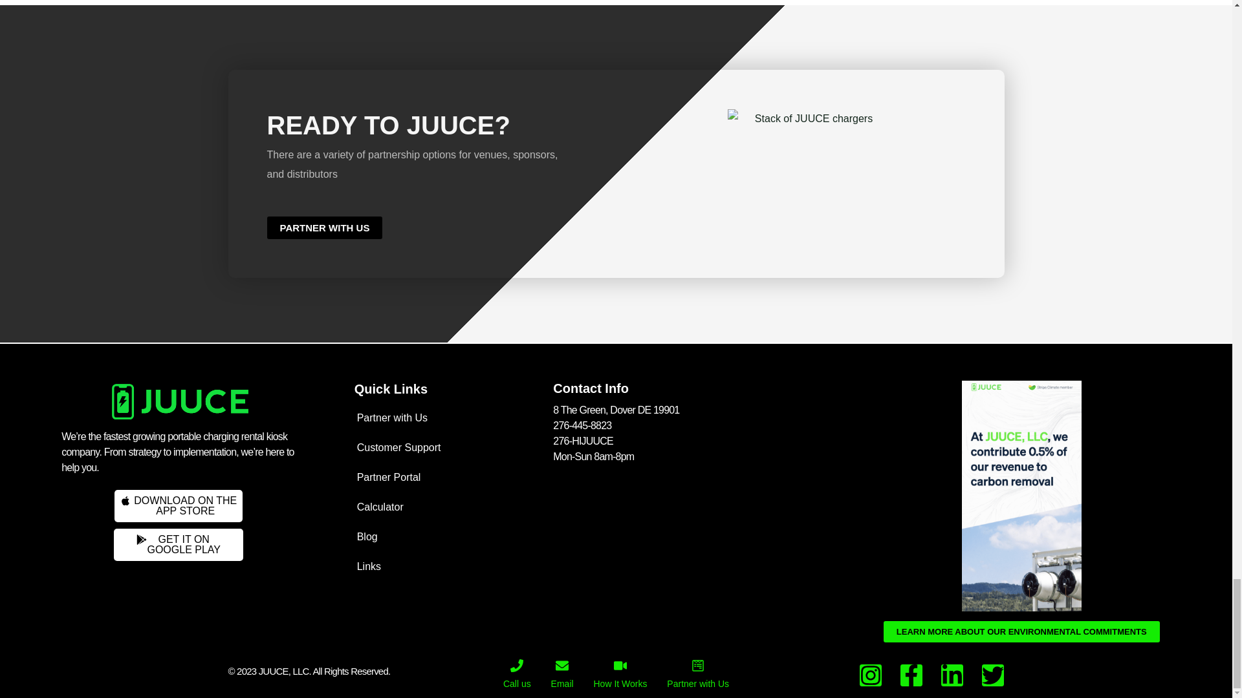 The width and height of the screenshot is (1242, 698). Describe the element at coordinates (449, 507) in the screenshot. I see `Stack of JUUCE chargers` at that location.